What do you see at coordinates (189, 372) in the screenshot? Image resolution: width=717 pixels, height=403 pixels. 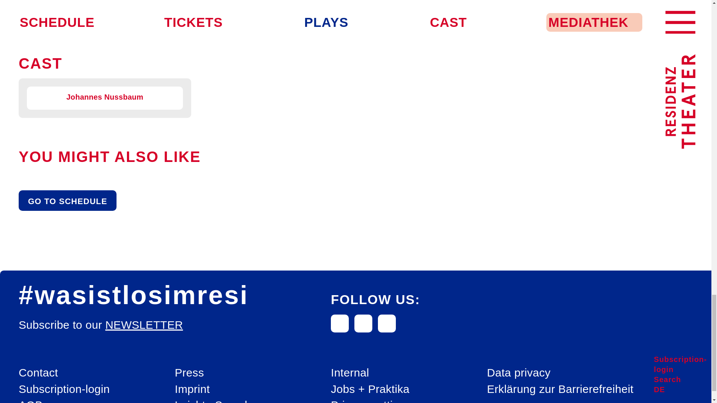 I see `Press` at bounding box center [189, 372].